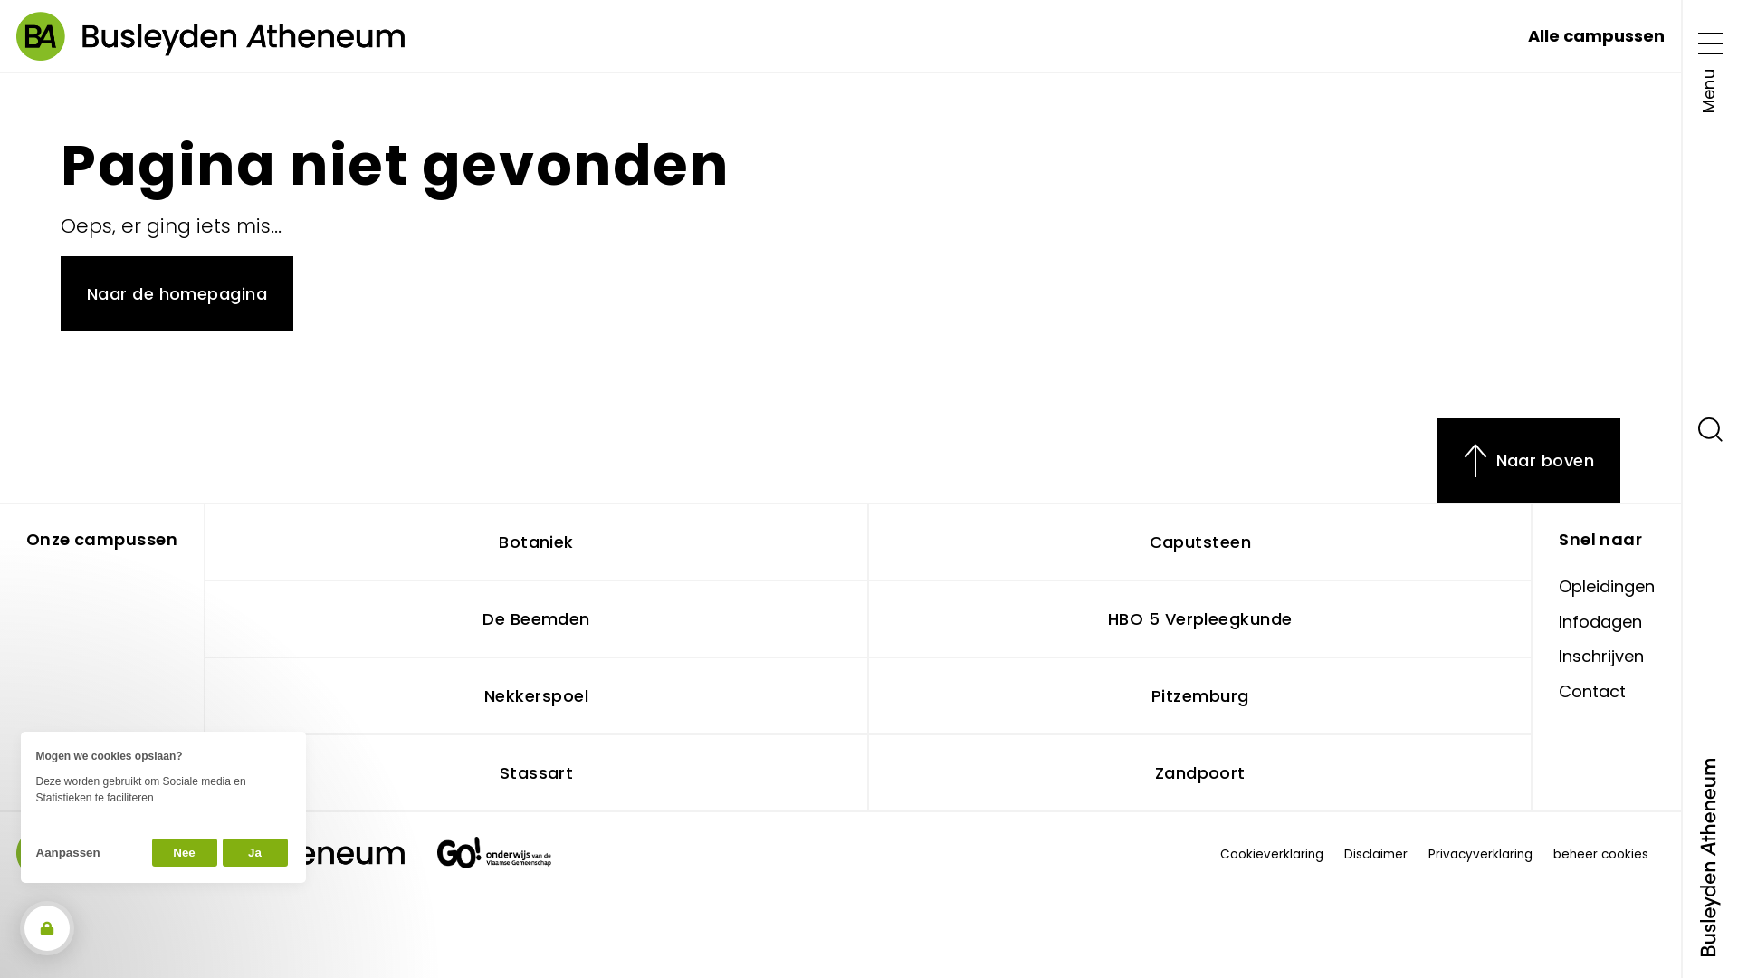 The width and height of the screenshot is (1738, 978). I want to click on Infodagen, so click(1600, 621).